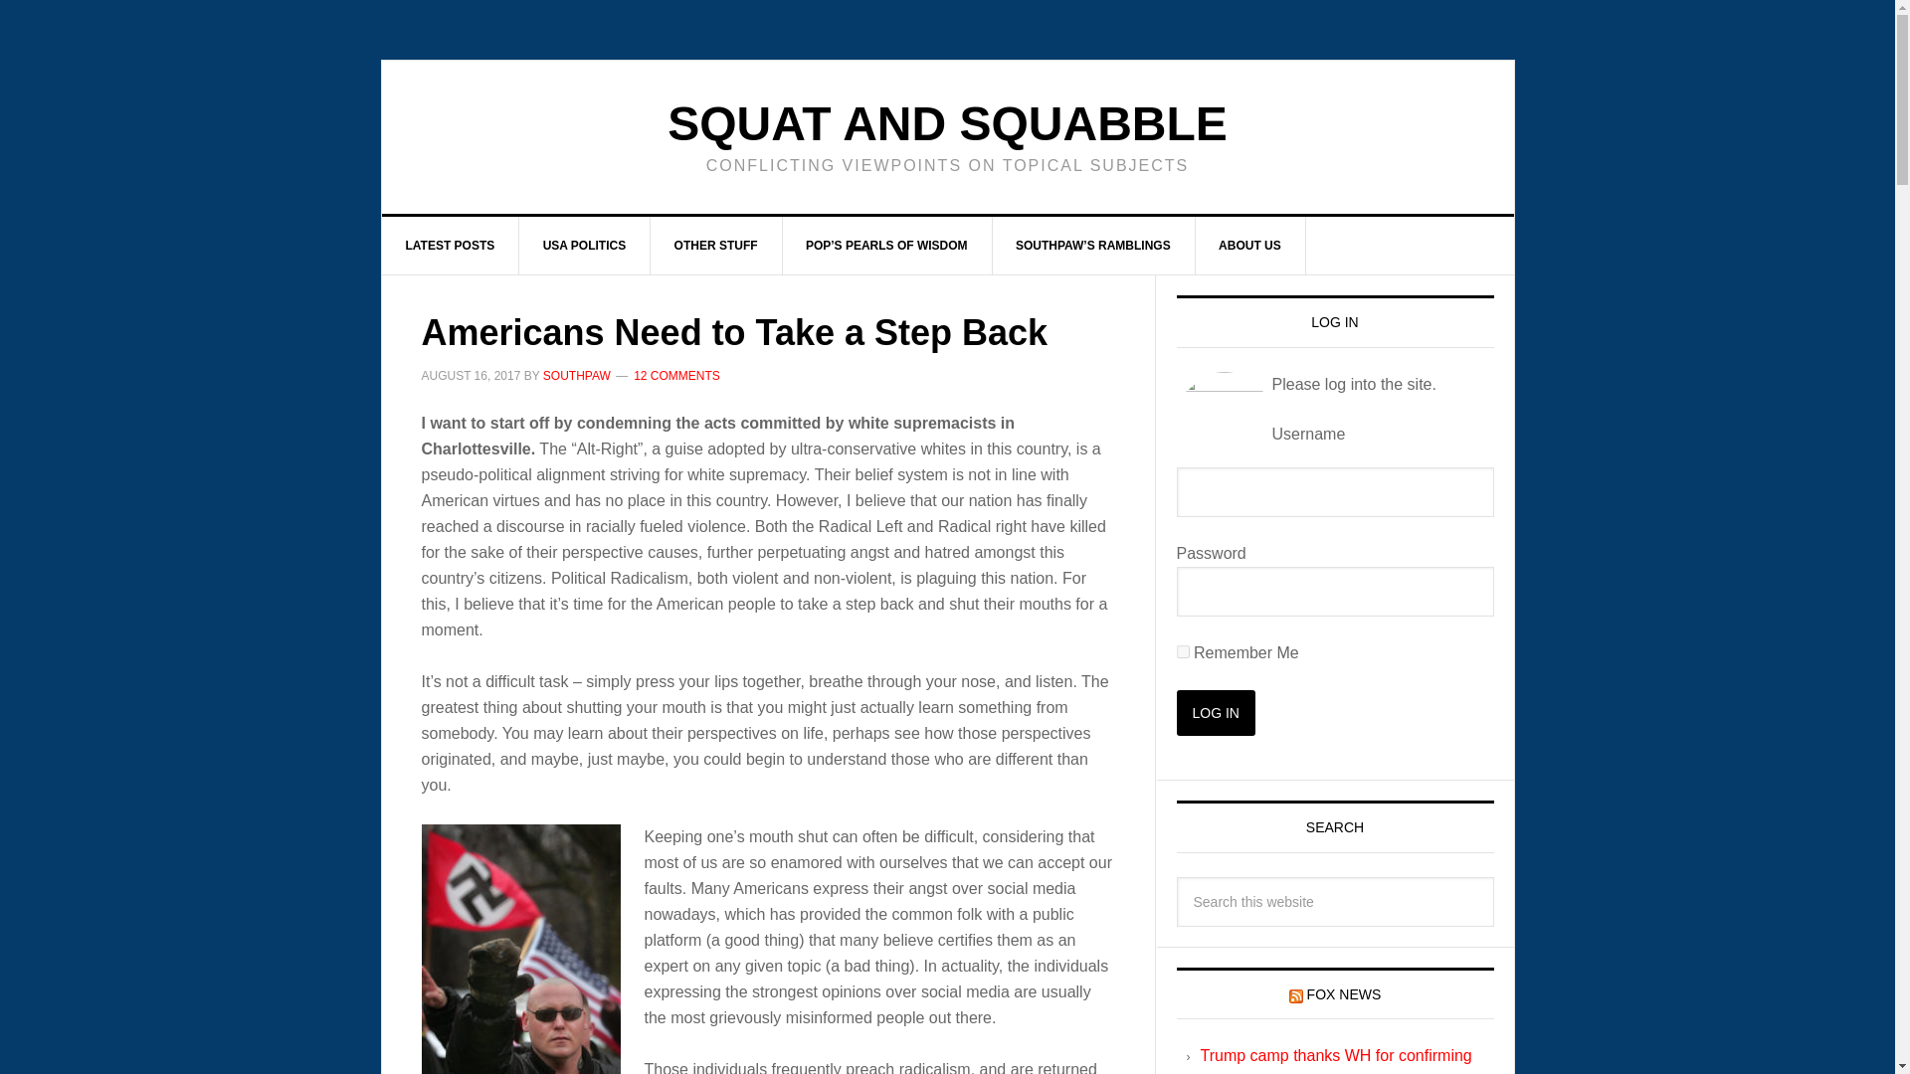 This screenshot has height=1074, width=1910. I want to click on SOUTHPAW, so click(577, 376).